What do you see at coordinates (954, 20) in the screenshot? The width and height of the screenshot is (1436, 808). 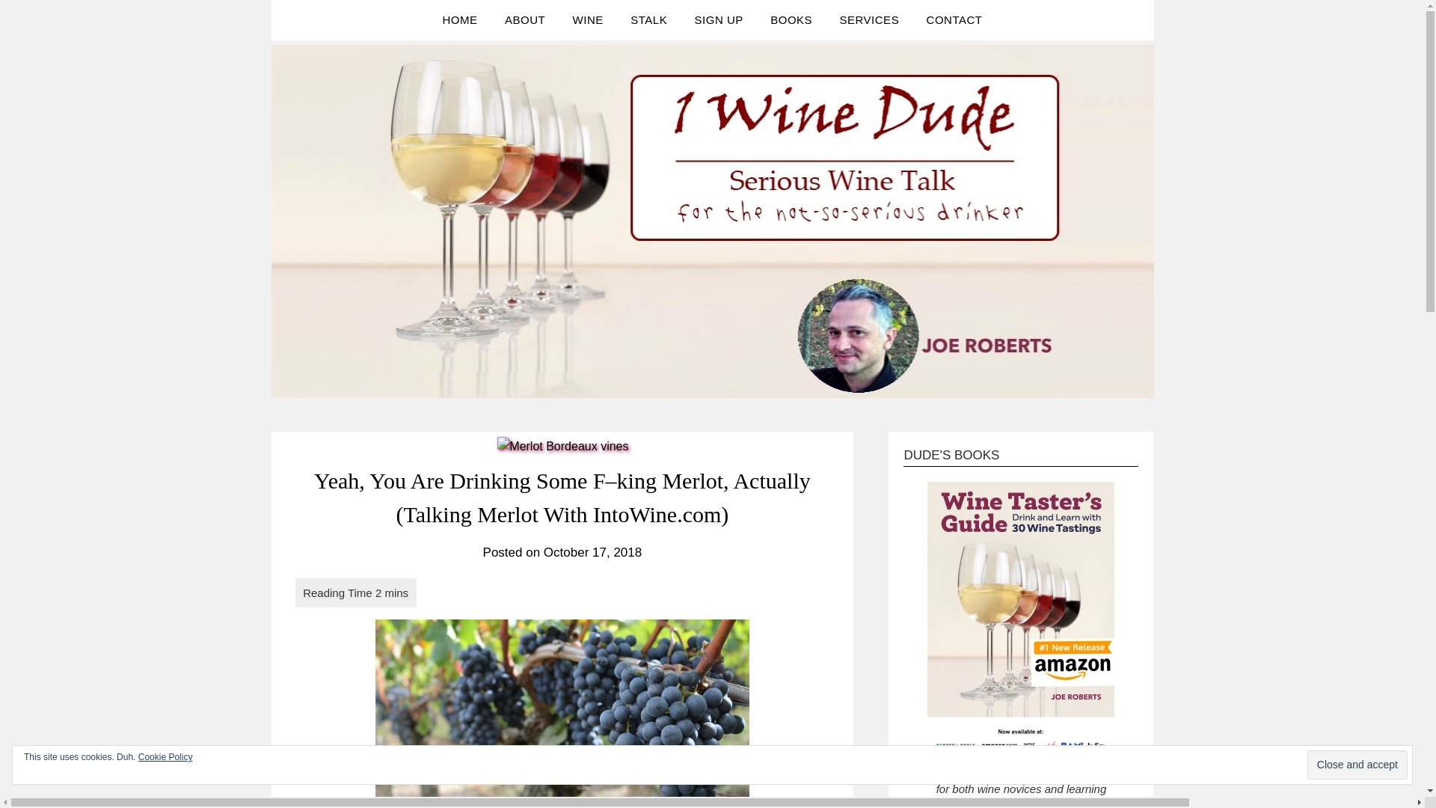 I see `CONTACT` at bounding box center [954, 20].